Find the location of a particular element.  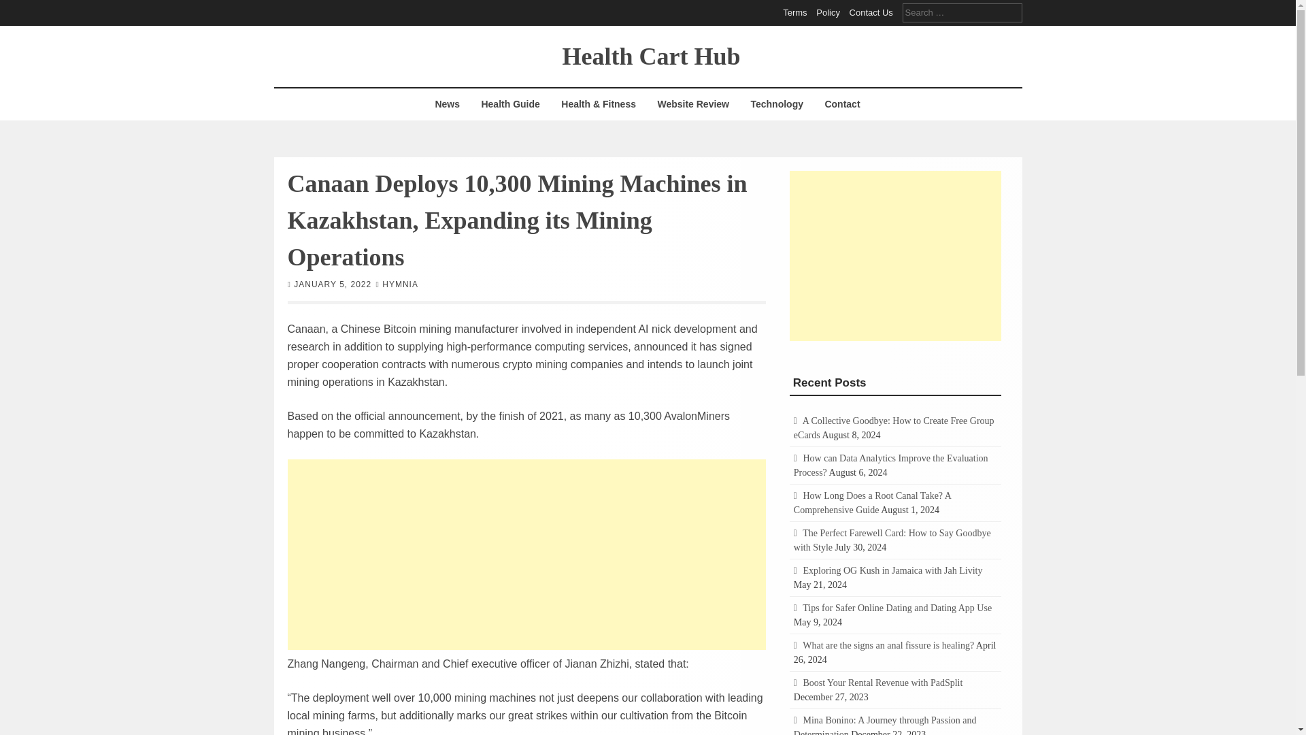

Search is located at coordinates (20, 8).